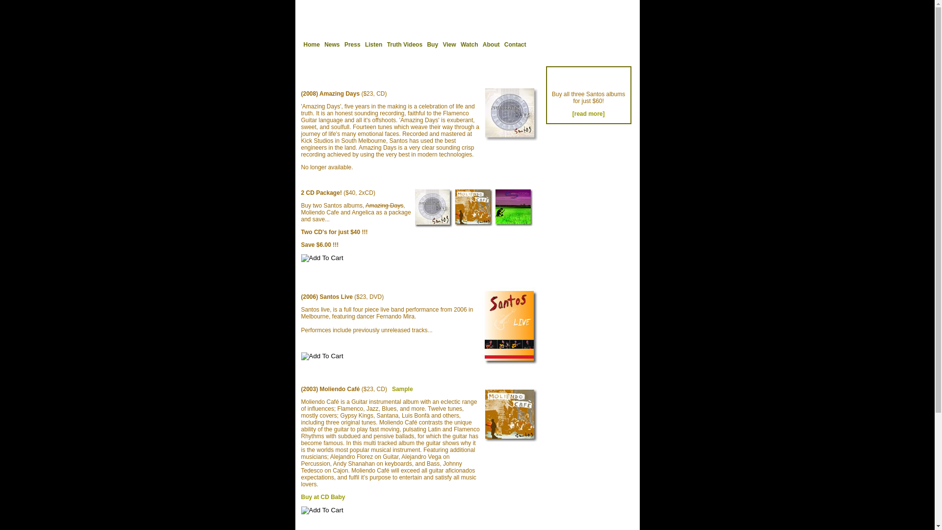  I want to click on Home, so click(311, 45).